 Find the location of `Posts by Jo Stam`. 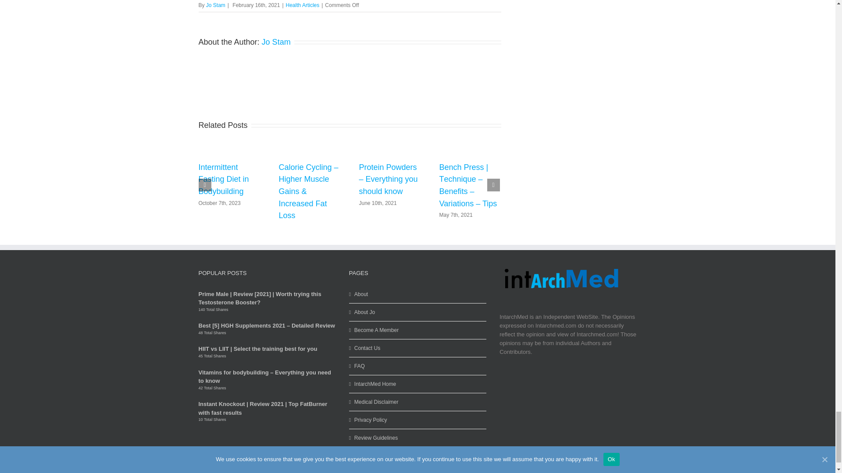

Posts by Jo Stam is located at coordinates (276, 42).